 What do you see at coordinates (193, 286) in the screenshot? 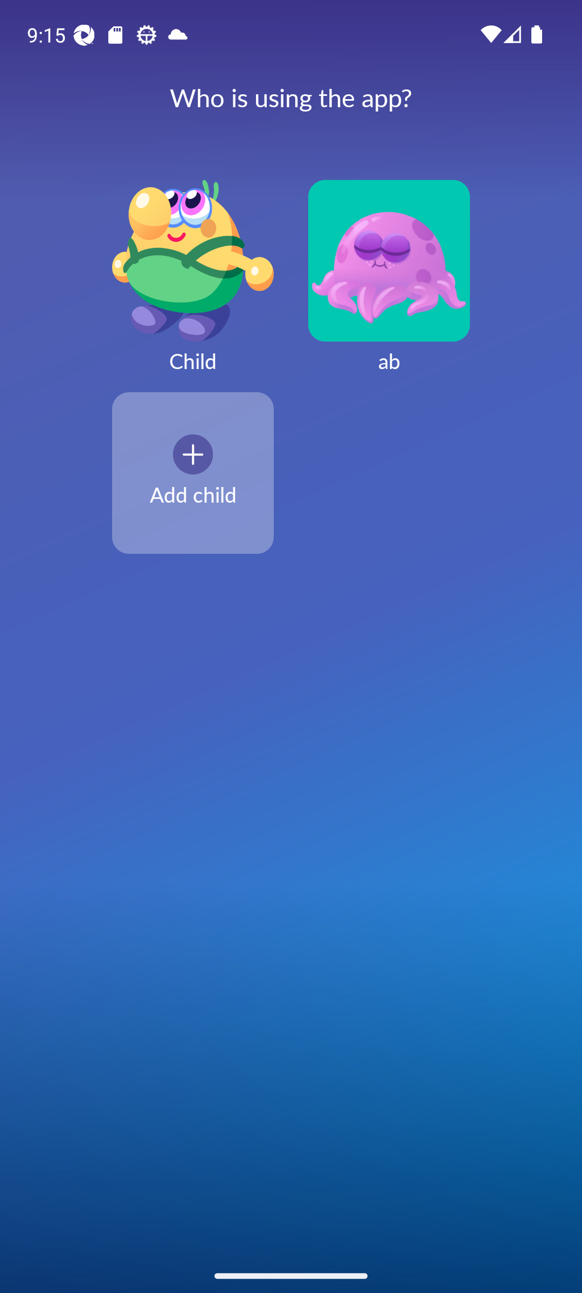
I see `Child` at bounding box center [193, 286].